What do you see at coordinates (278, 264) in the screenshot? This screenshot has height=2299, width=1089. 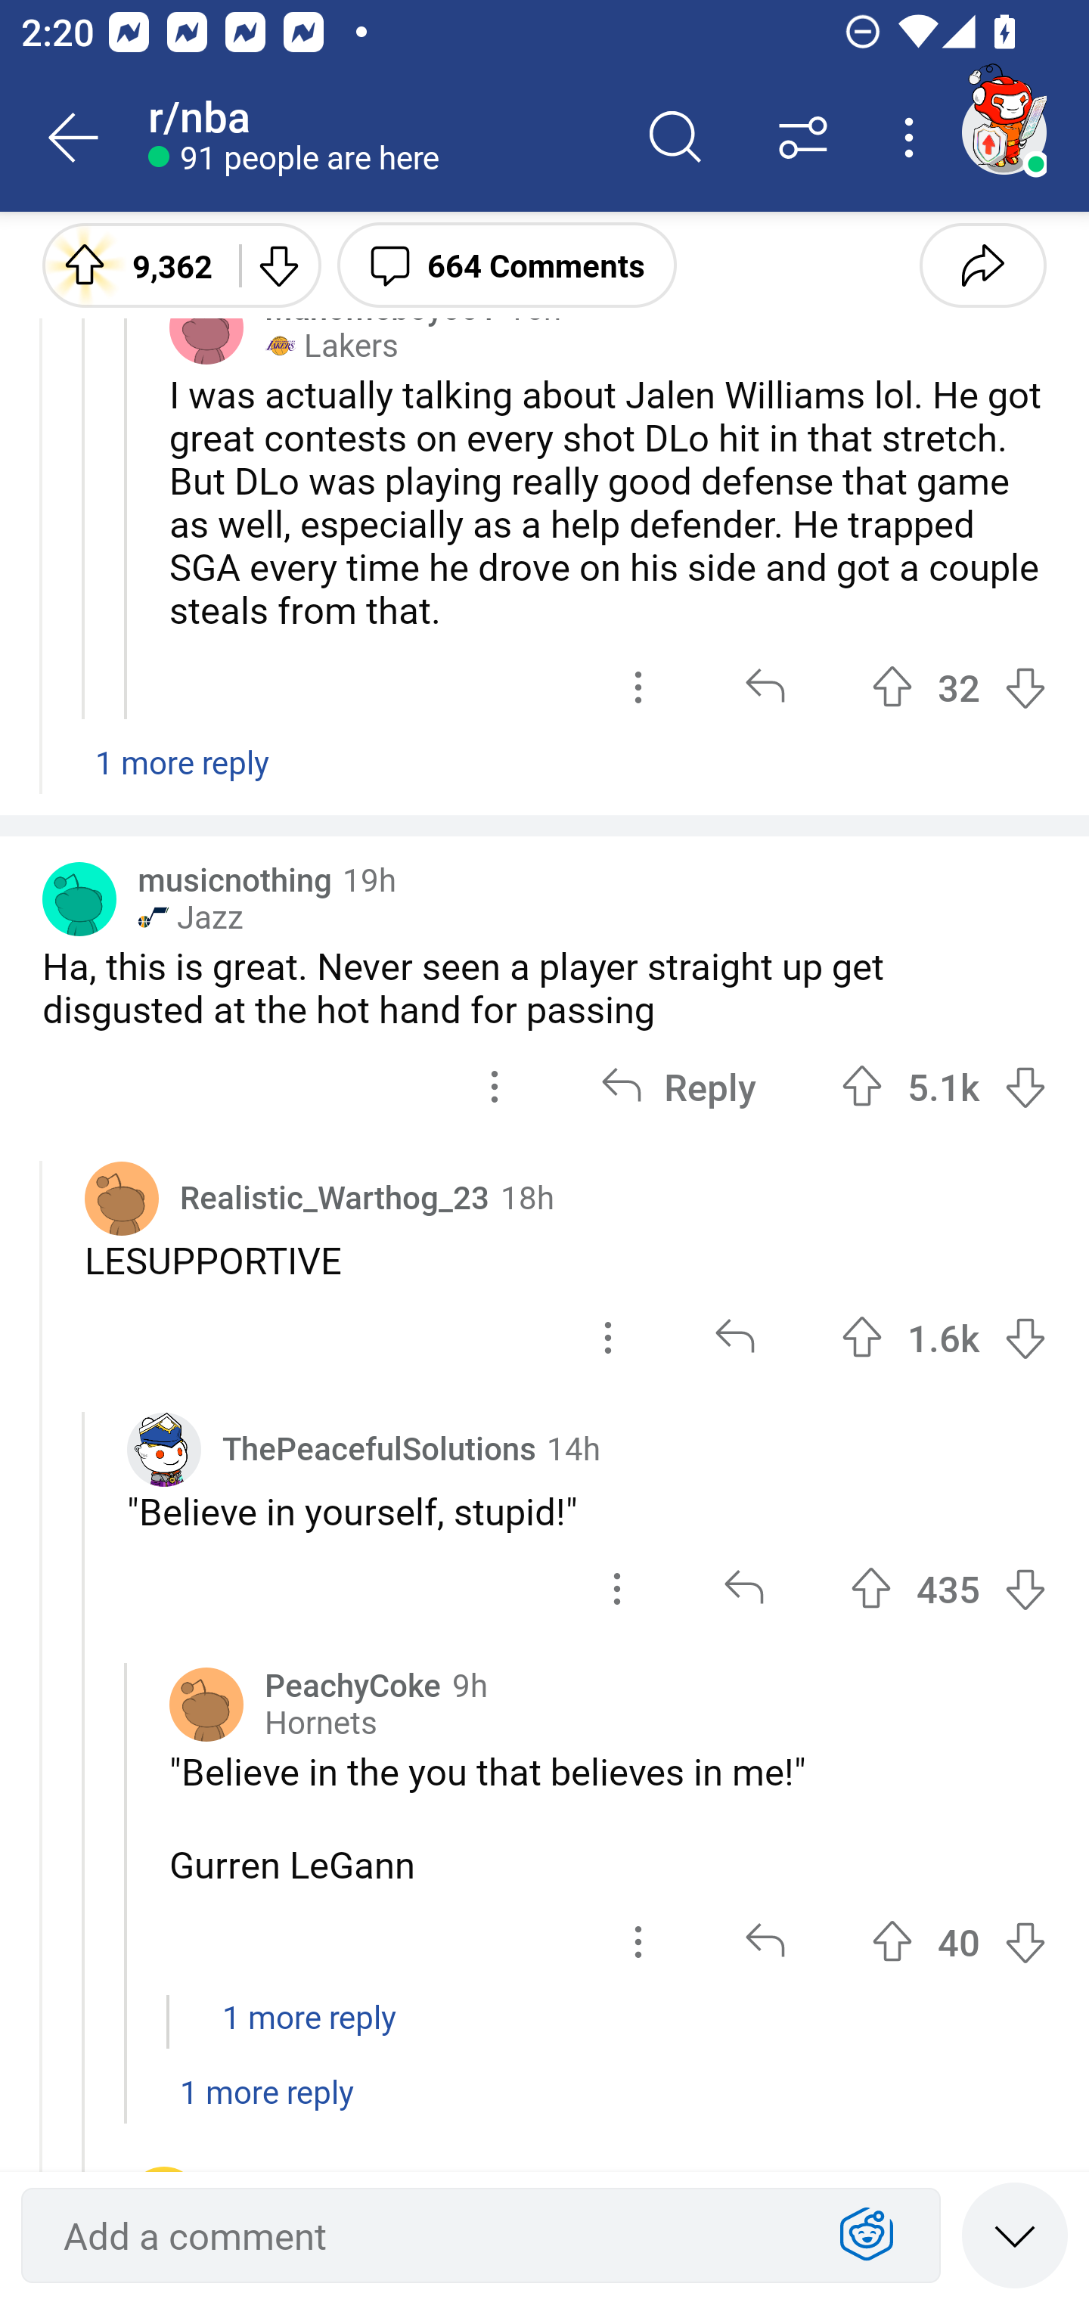 I see `Downvote` at bounding box center [278, 264].